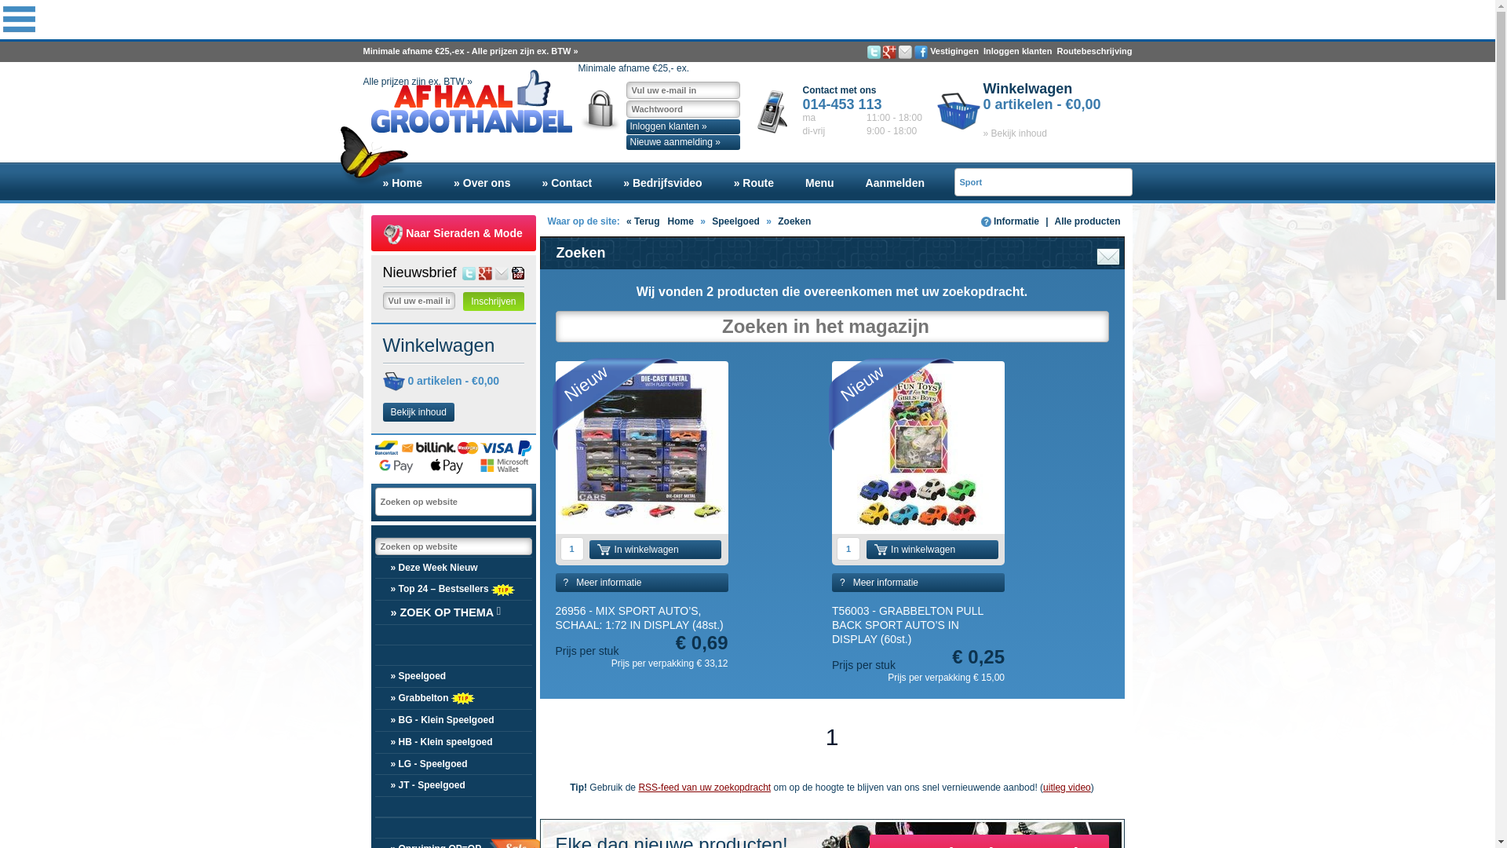  Describe the element at coordinates (832, 737) in the screenshot. I see `1` at that location.